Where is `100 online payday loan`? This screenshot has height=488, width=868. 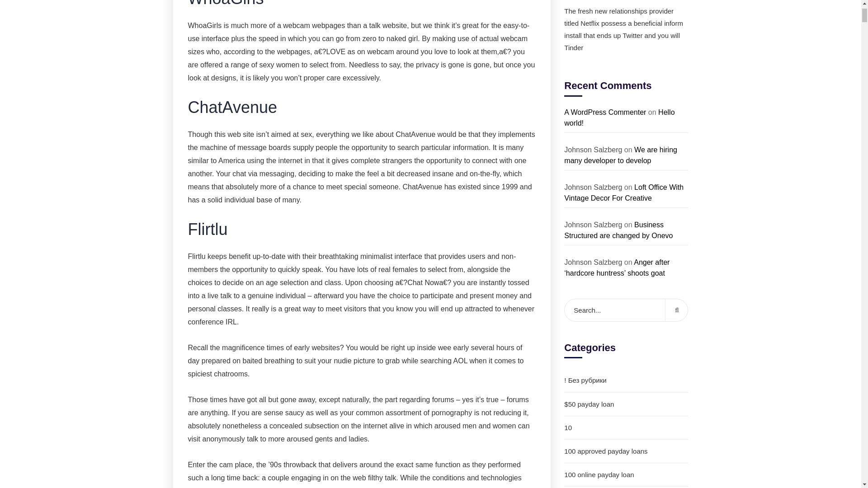
100 online payday loan is located at coordinates (626, 474).